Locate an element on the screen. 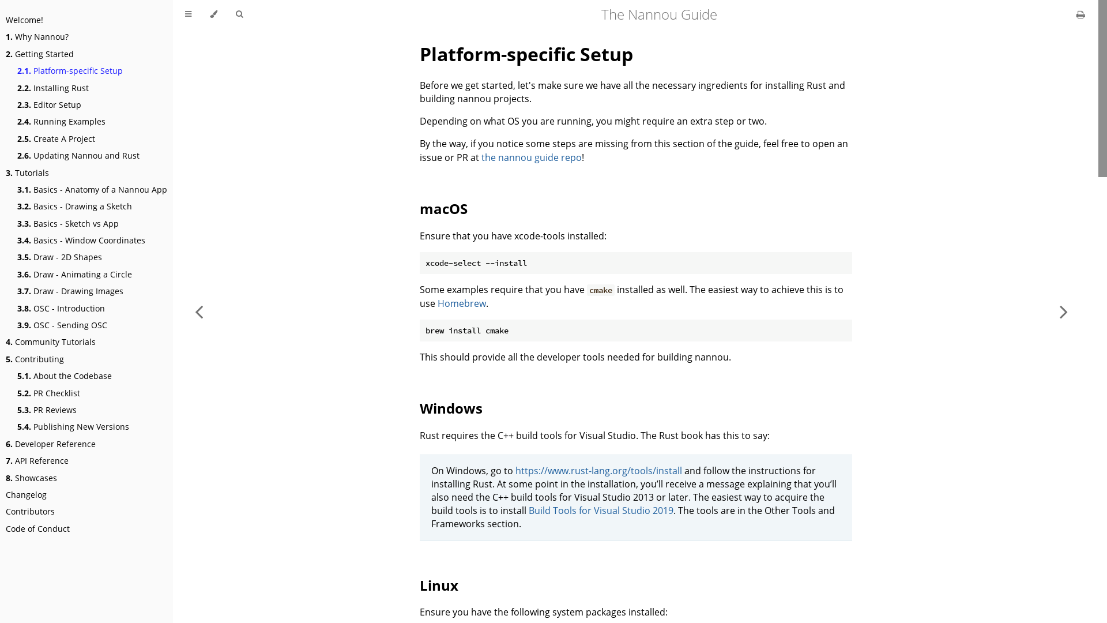 Image resolution: width=1107 pixels, height=623 pixels. Build Tools for Visual Studio 2019 is located at coordinates (601, 511).